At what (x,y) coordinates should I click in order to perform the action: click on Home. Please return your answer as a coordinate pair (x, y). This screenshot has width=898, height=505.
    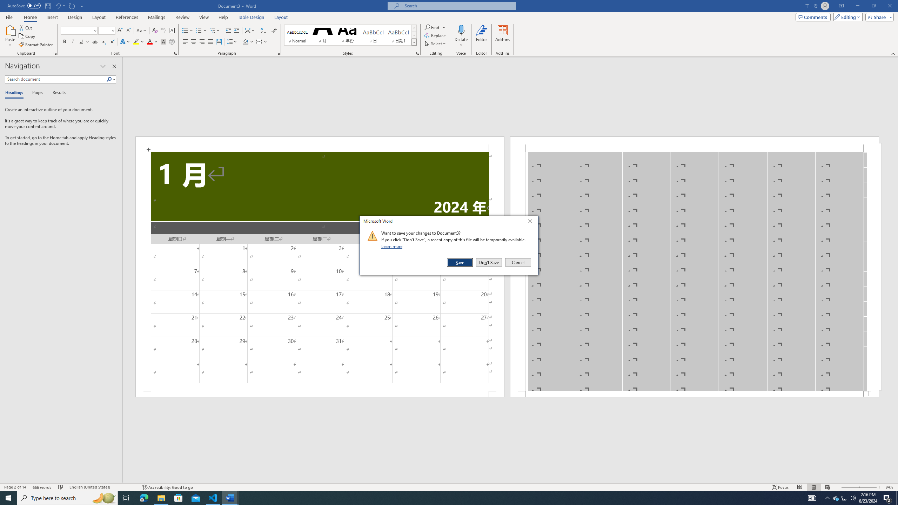
    Looking at the image, I should click on (30, 17).